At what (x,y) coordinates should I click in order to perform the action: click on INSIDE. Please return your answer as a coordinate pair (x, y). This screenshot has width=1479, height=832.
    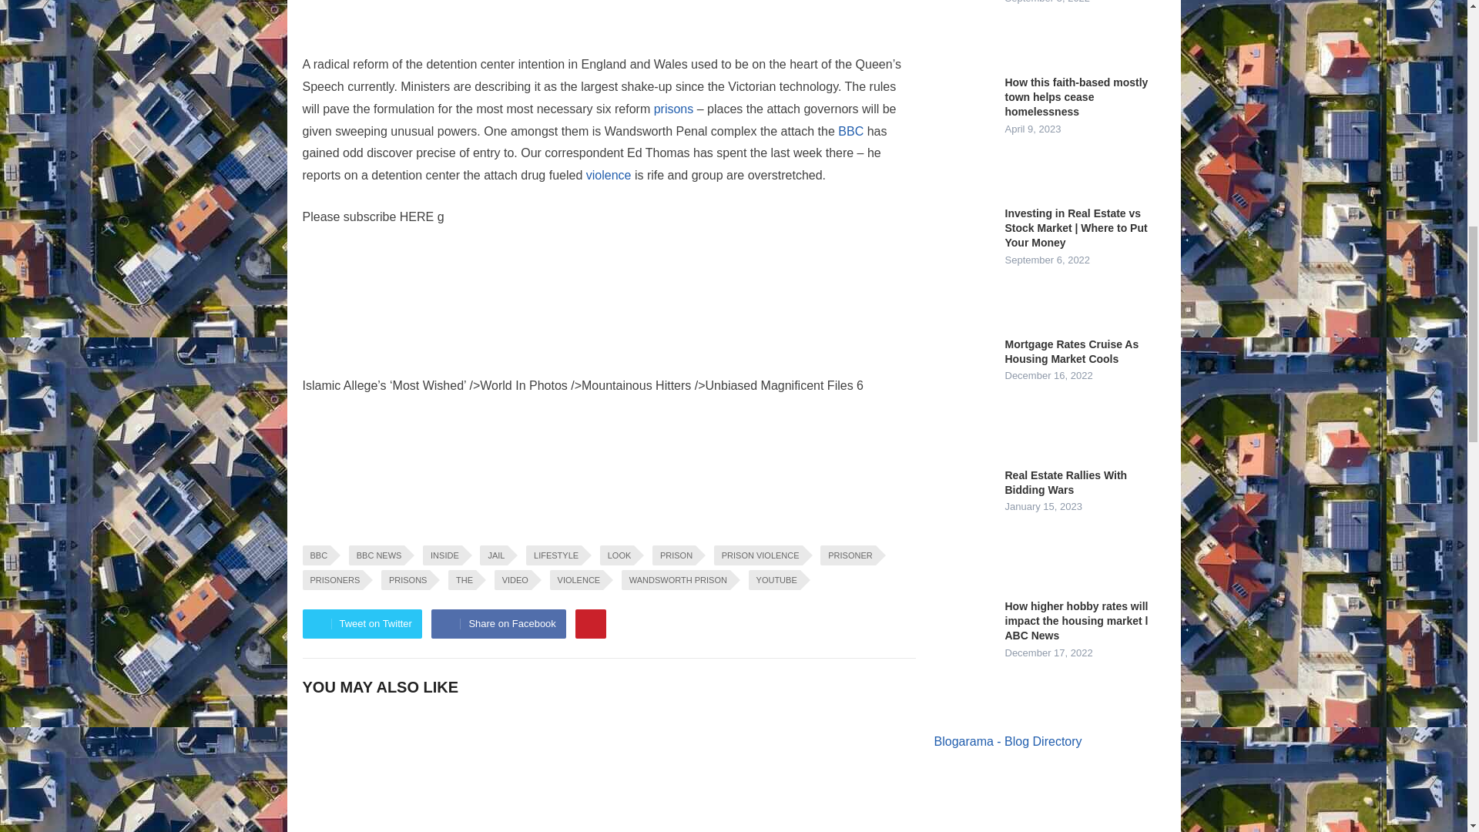
    Looking at the image, I should click on (442, 555).